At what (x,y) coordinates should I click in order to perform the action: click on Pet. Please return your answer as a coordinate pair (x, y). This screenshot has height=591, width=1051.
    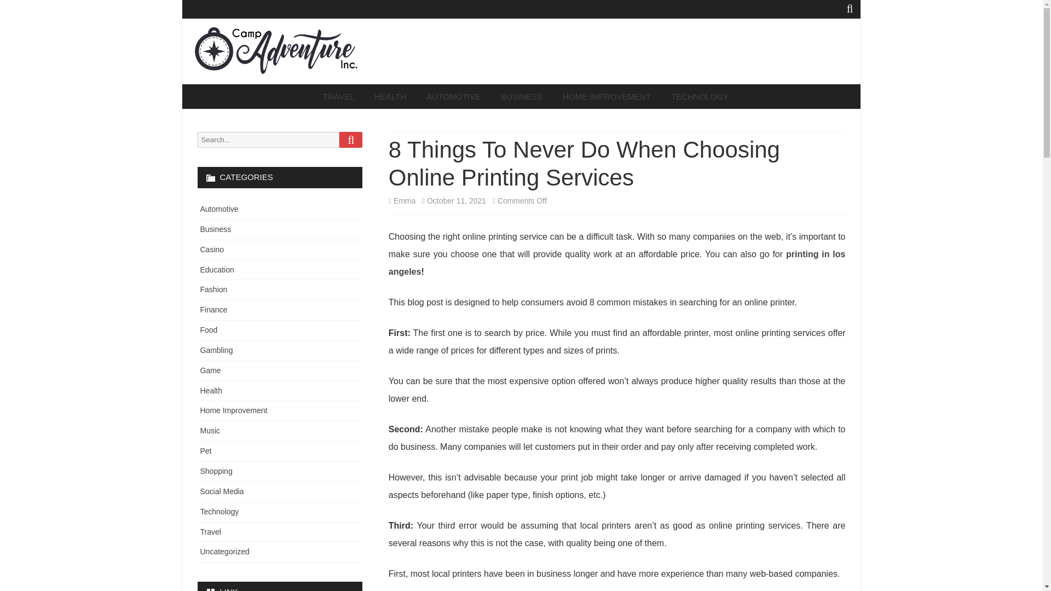
    Looking at the image, I should click on (206, 451).